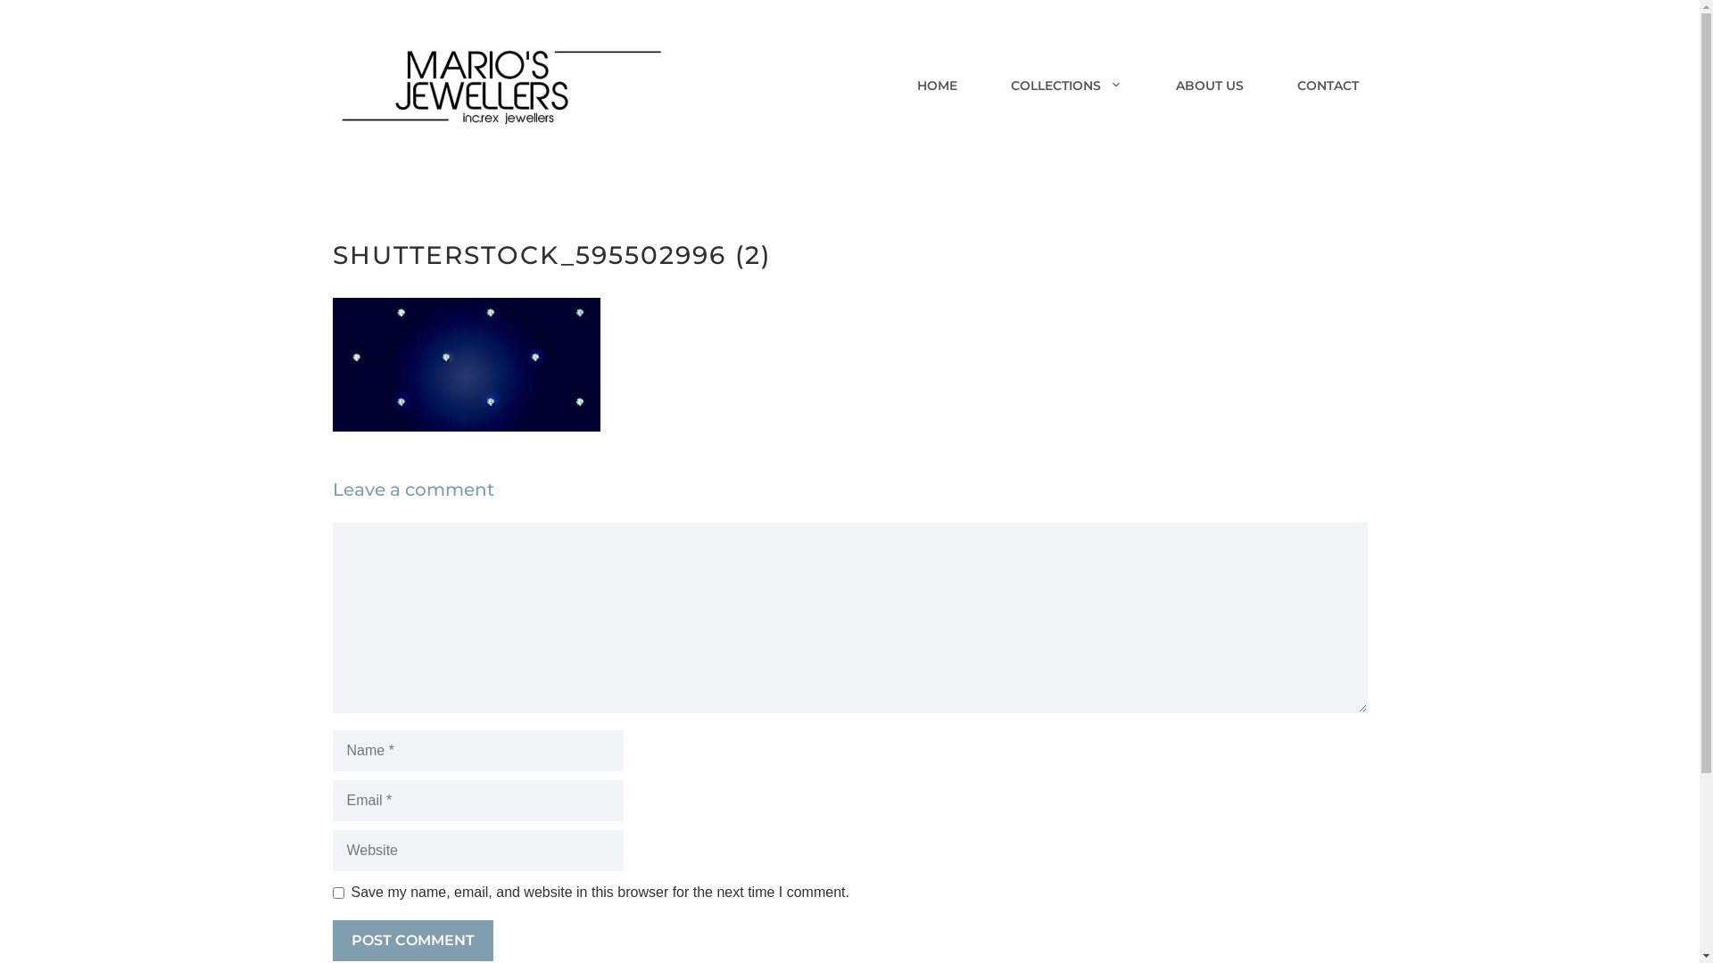 Image resolution: width=1713 pixels, height=963 pixels. Describe the element at coordinates (1328, 85) in the screenshot. I see `CONTACT` at that location.